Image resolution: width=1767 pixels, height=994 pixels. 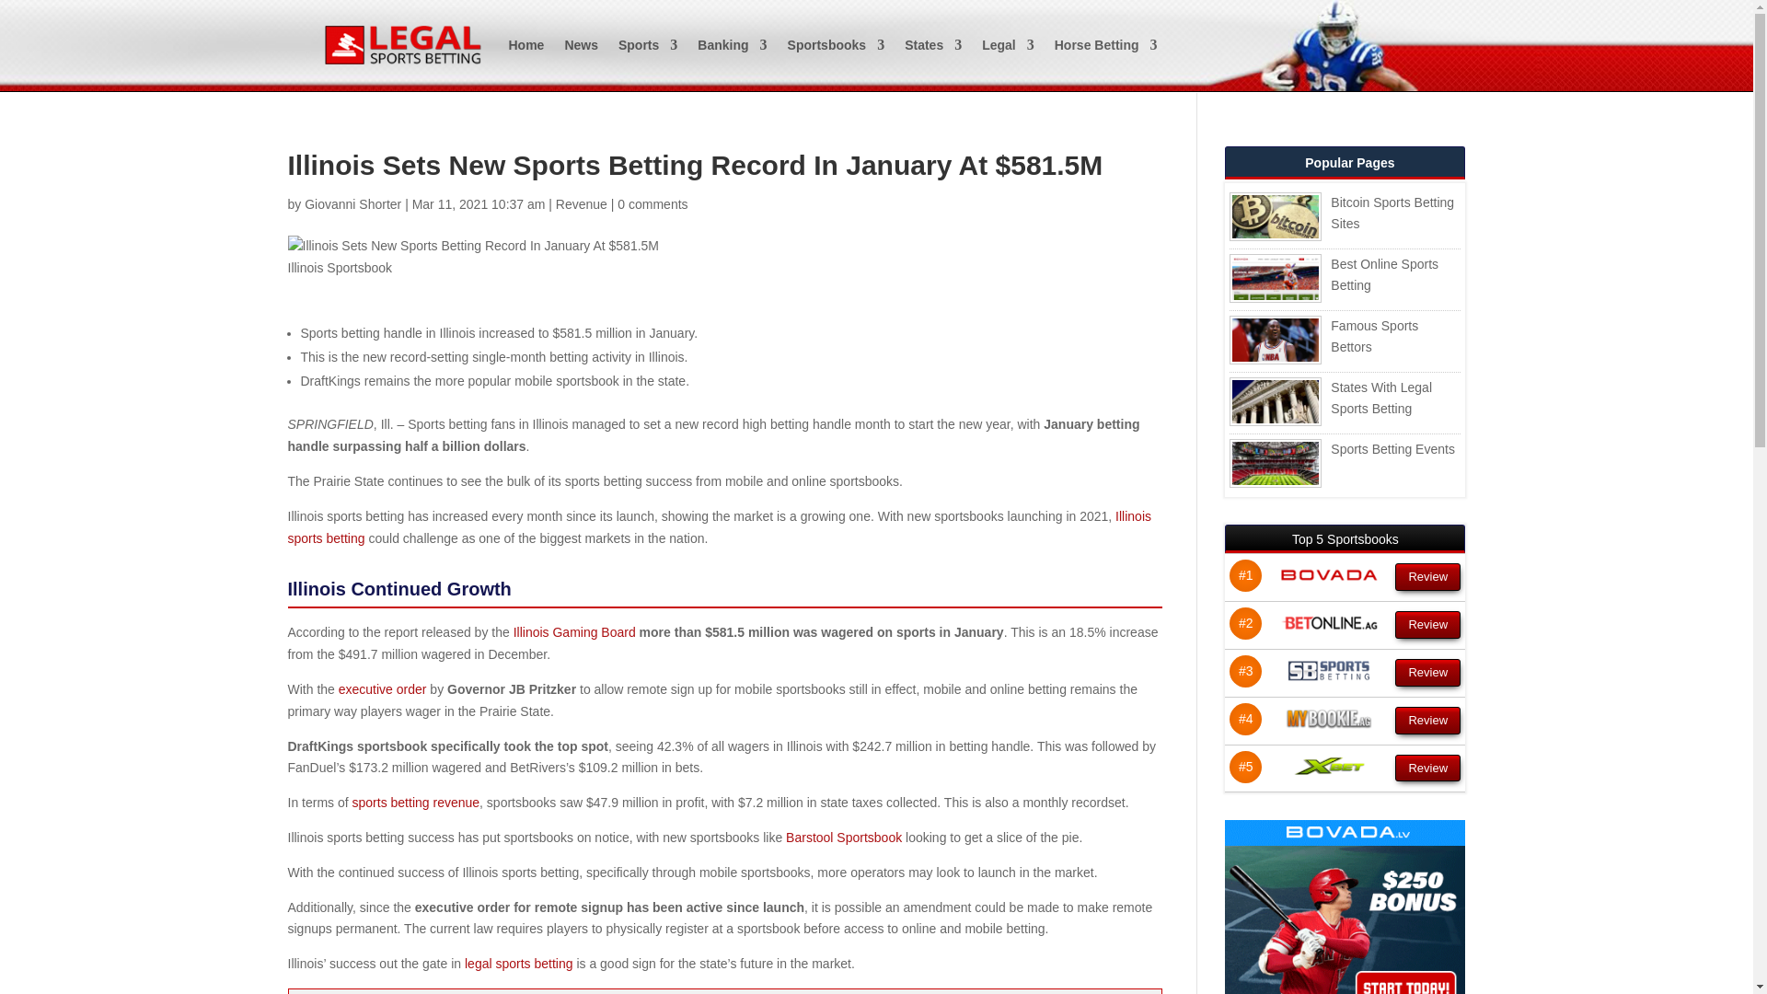 I want to click on Banking, so click(x=733, y=44).